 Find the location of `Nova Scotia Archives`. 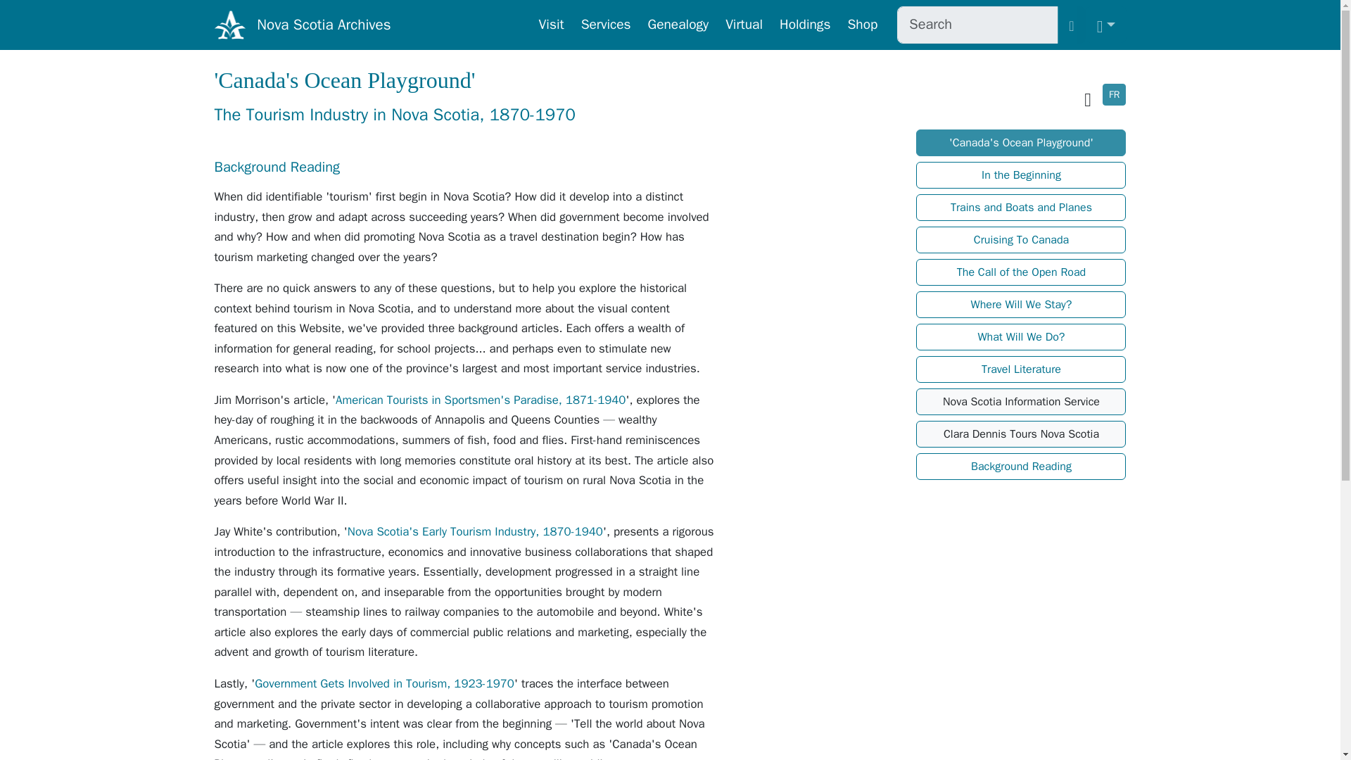

Nova Scotia Archives is located at coordinates (323, 25).